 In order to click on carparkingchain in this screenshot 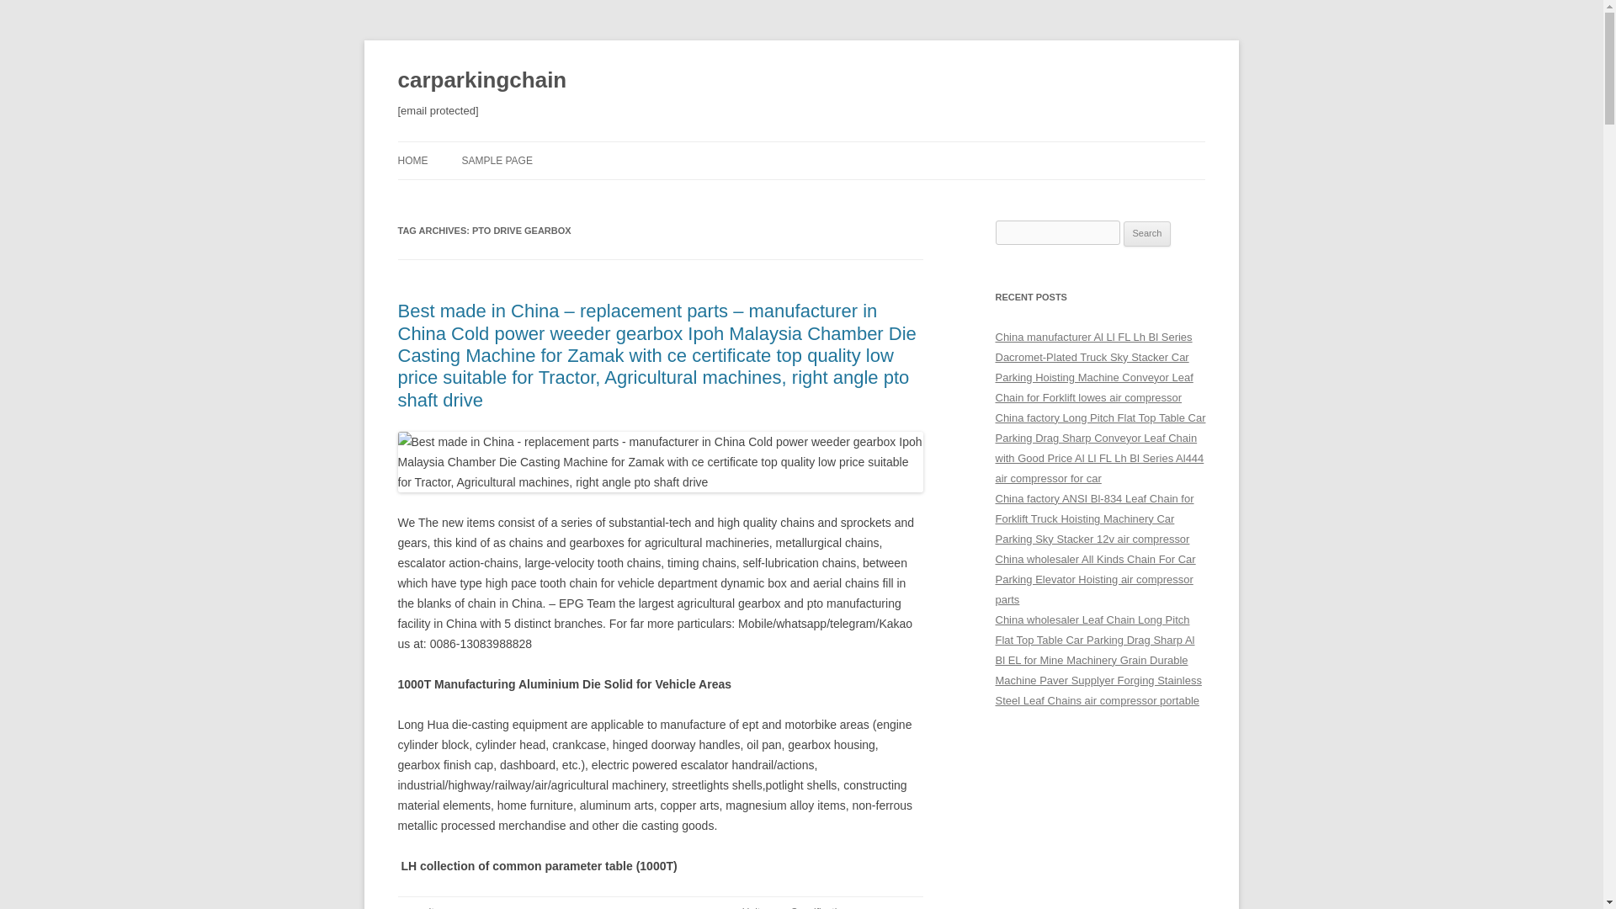, I will do `click(481, 81)`.